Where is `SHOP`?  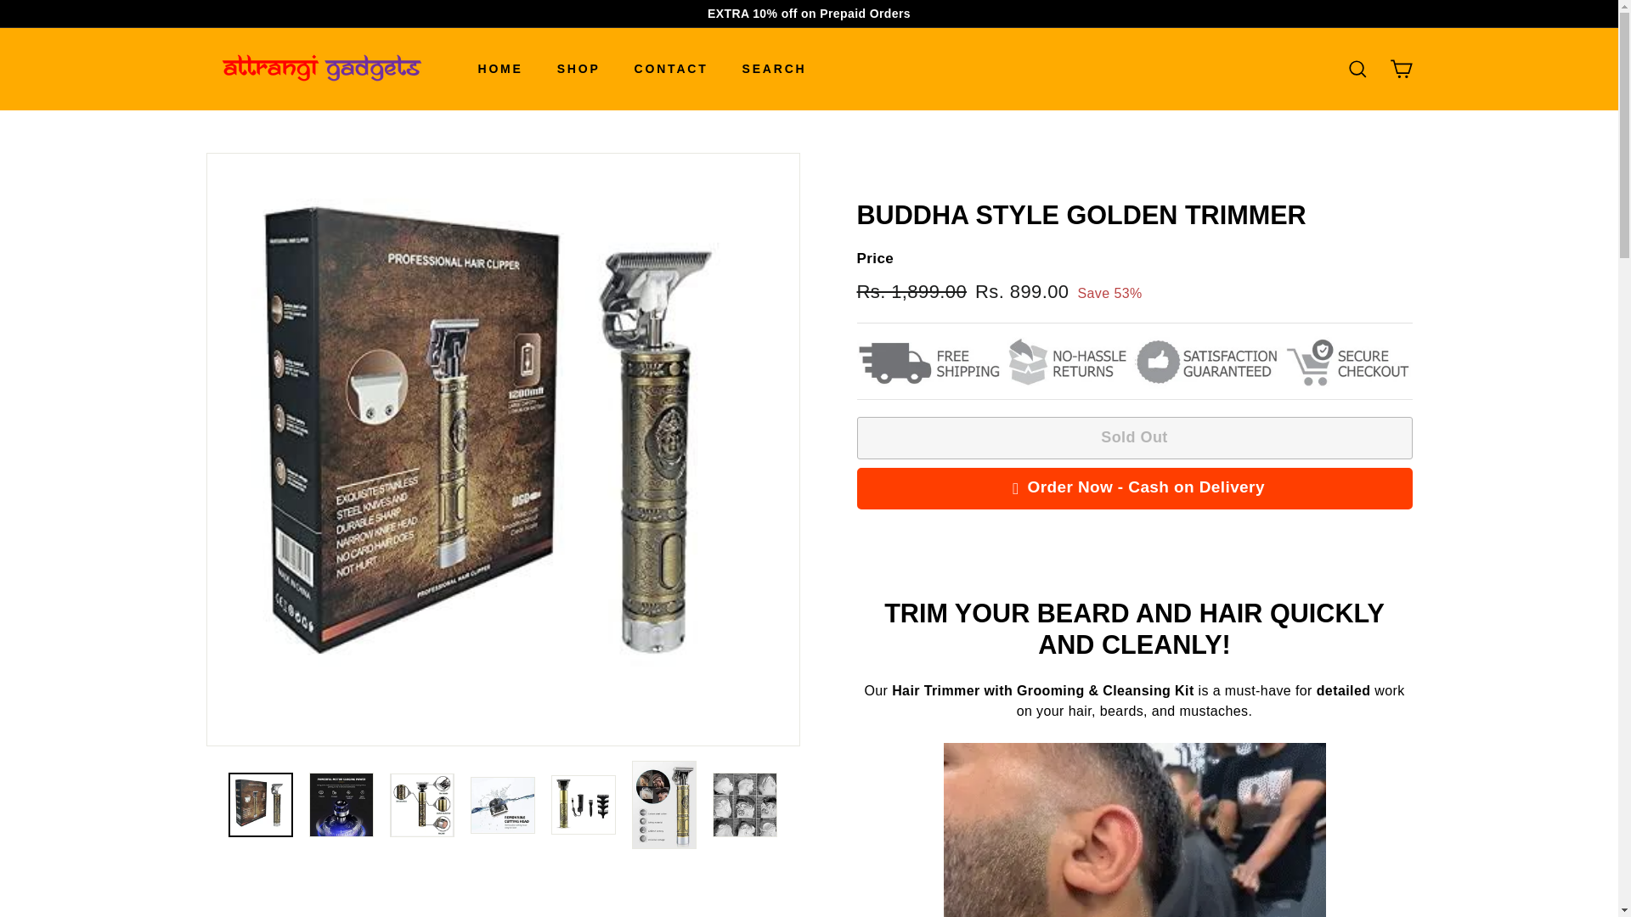 SHOP is located at coordinates (578, 69).